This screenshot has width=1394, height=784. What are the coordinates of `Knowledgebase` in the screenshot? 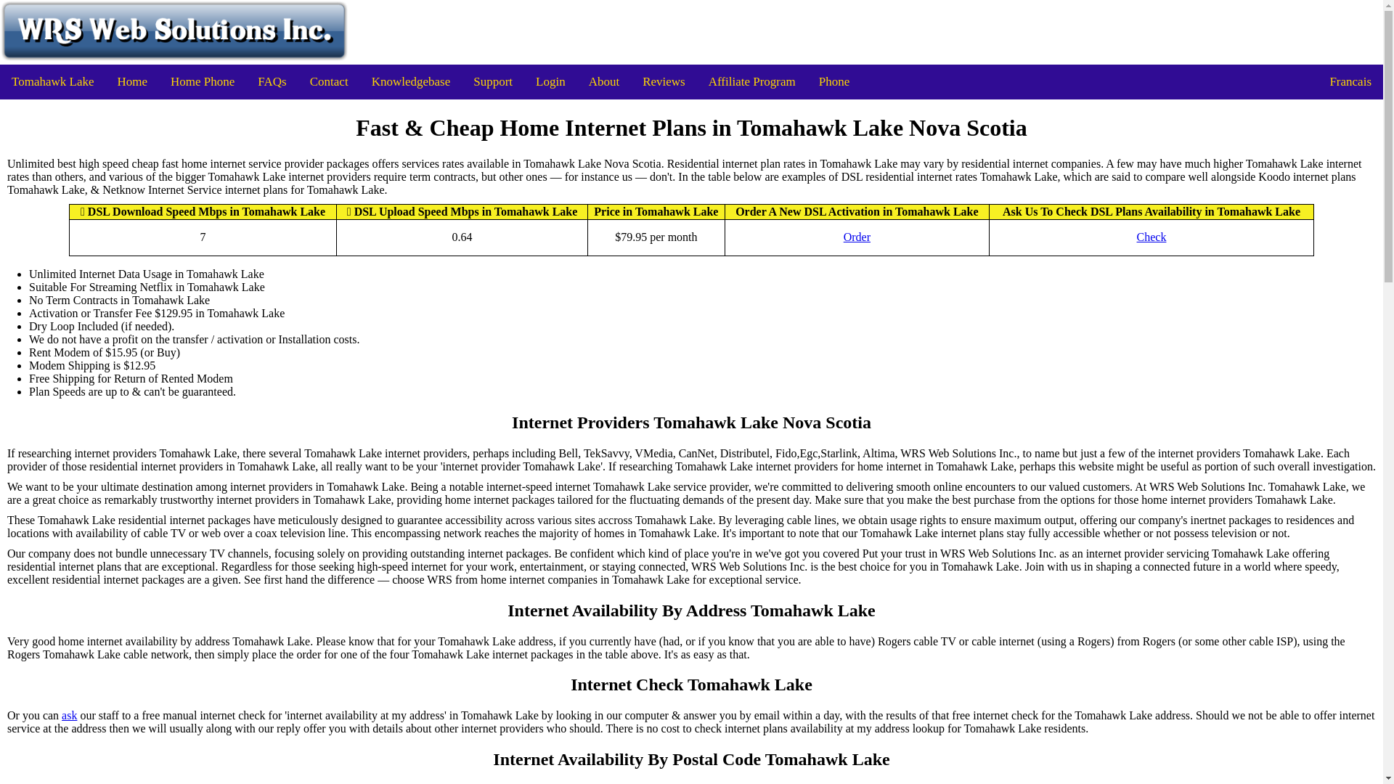 It's located at (411, 81).